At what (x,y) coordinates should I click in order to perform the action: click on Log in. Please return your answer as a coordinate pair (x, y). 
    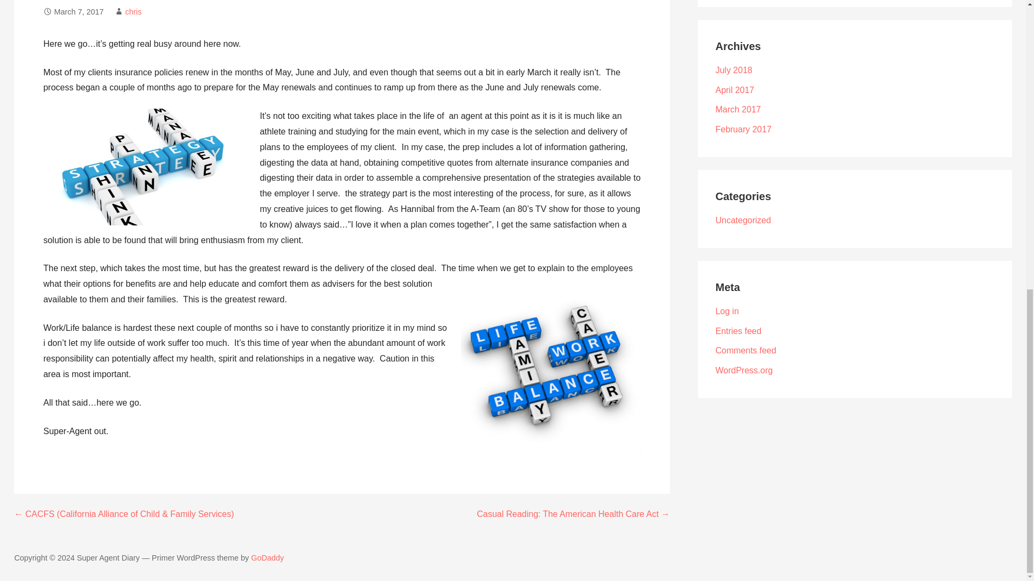
    Looking at the image, I should click on (727, 311).